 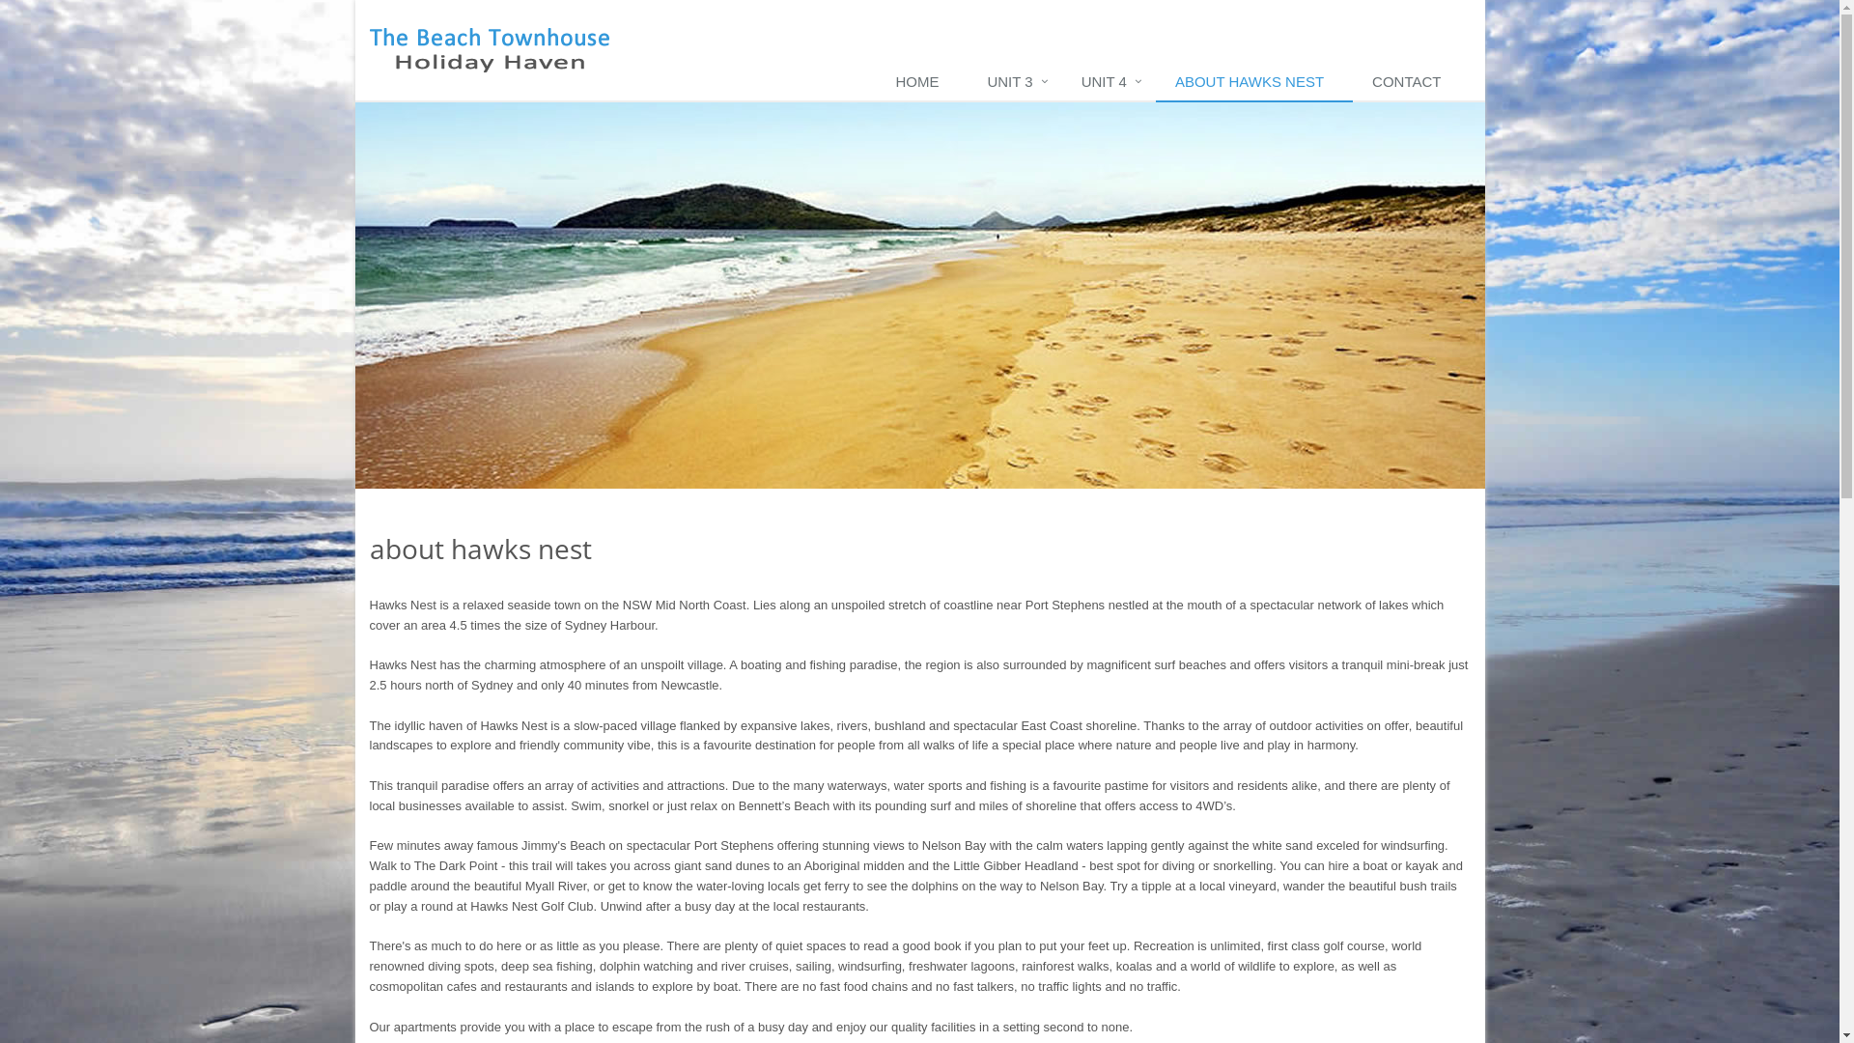 I want to click on HOME, so click(x=921, y=83).